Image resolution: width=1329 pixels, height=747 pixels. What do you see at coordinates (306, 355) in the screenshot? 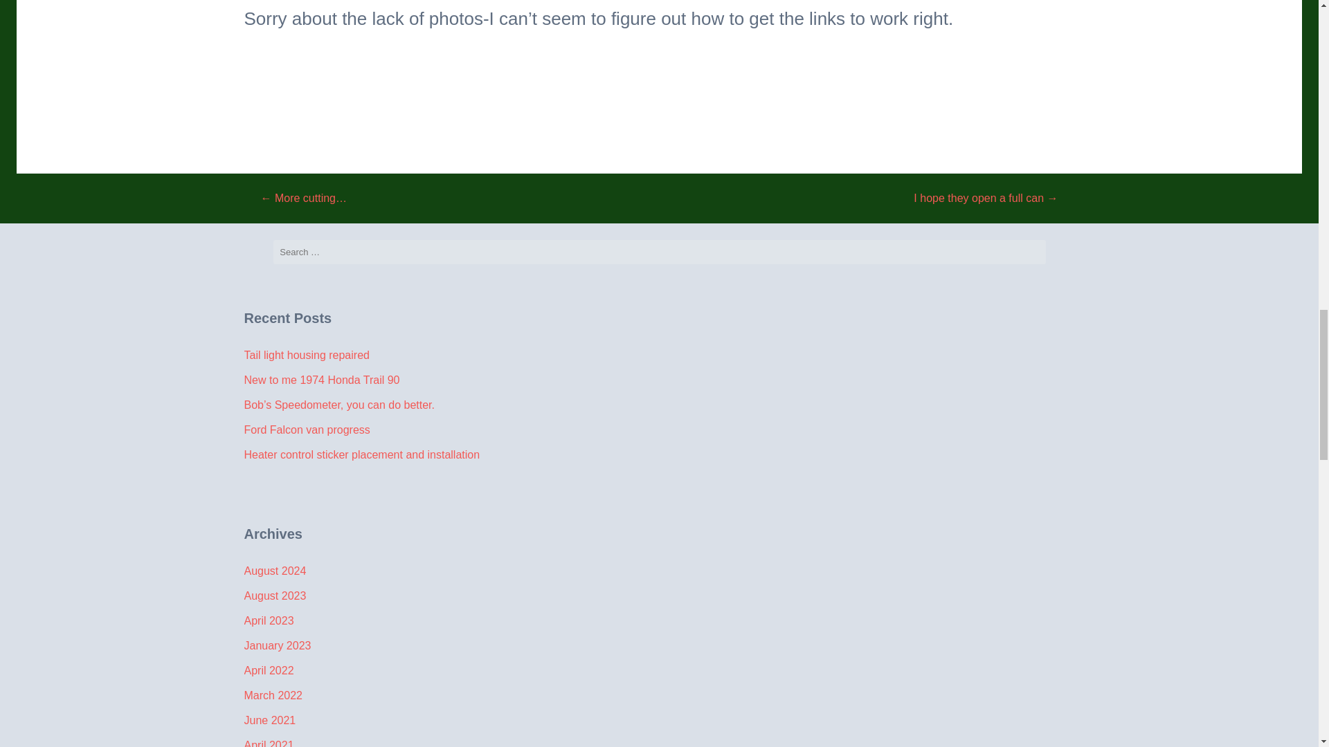
I see `Tail light housing repaired` at bounding box center [306, 355].